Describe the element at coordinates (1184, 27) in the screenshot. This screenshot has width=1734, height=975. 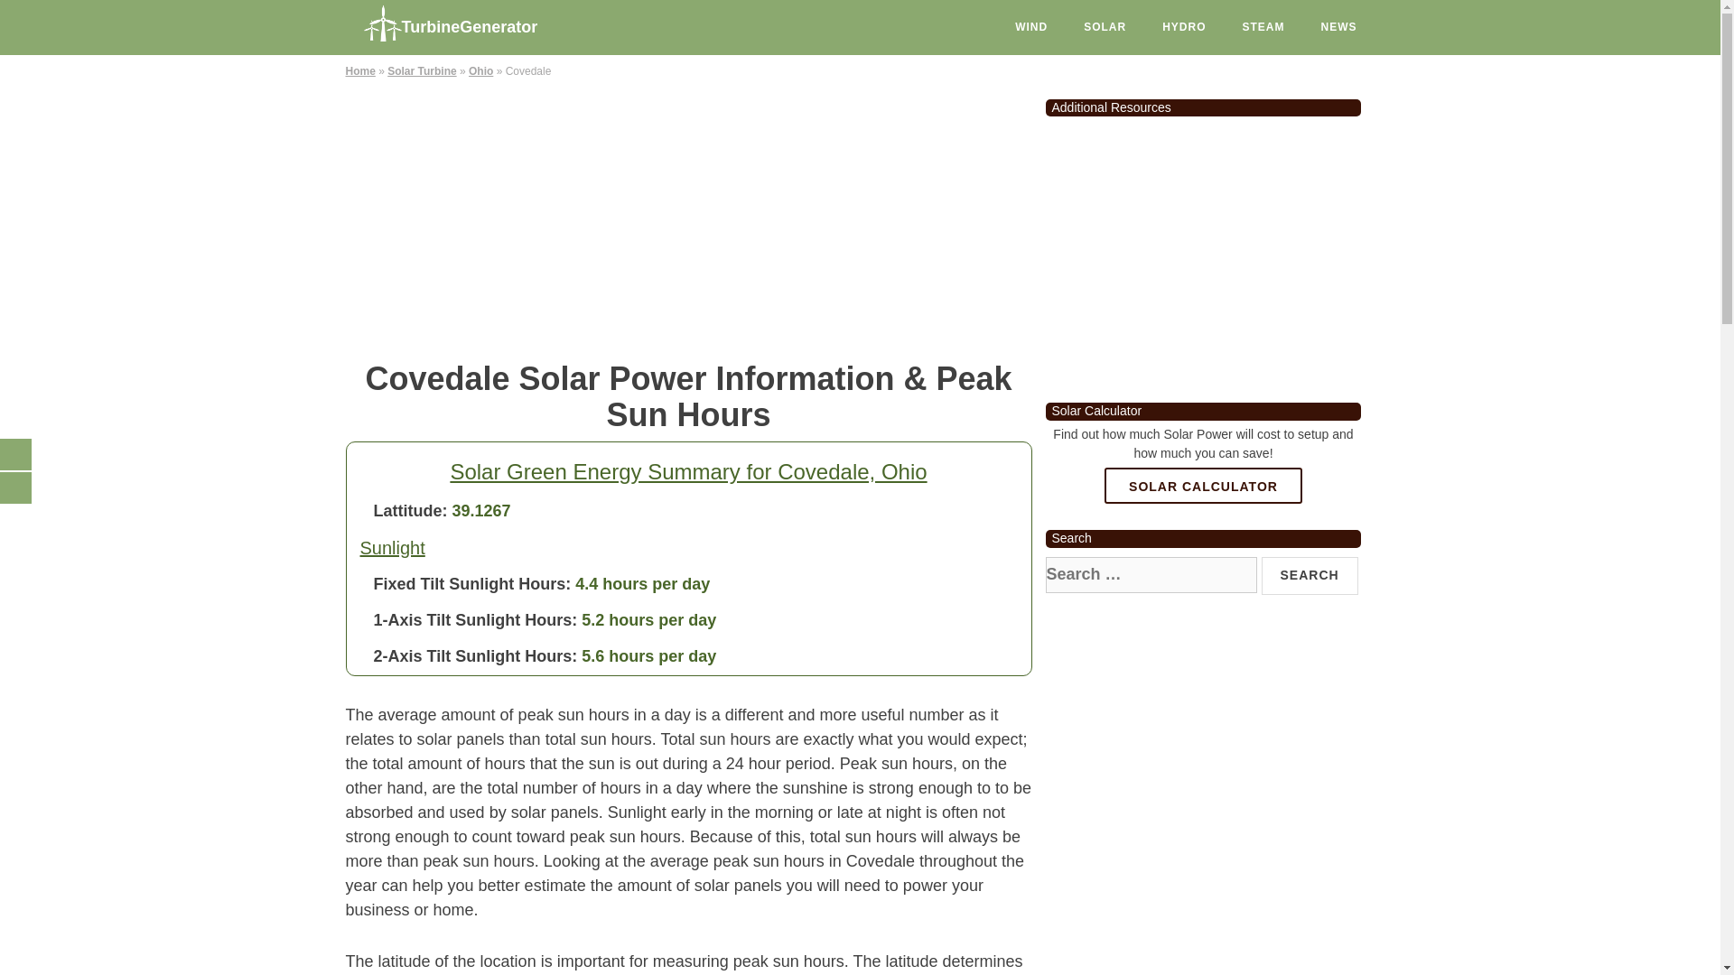
I see `HYDRO` at that location.